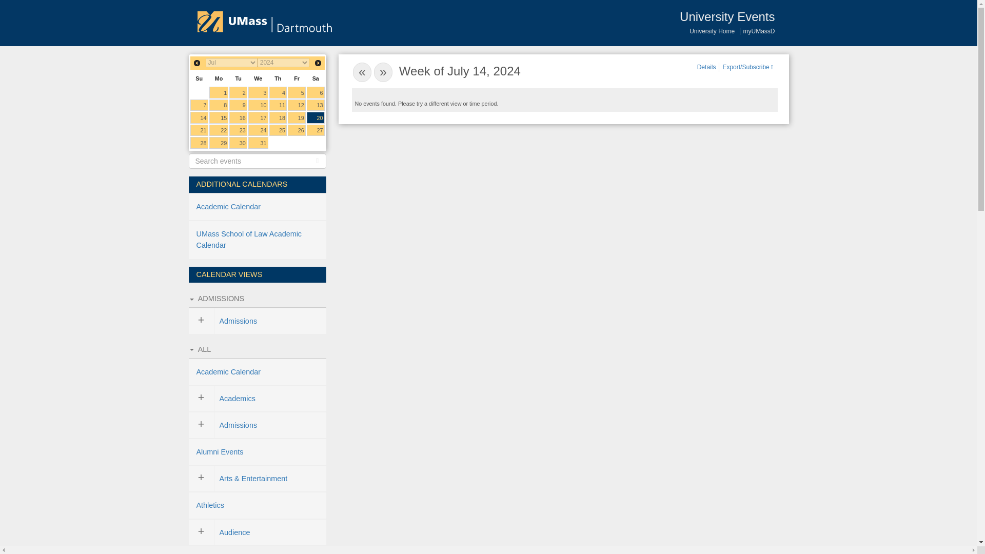 The height and width of the screenshot is (554, 985). I want to click on 30, so click(238, 143).